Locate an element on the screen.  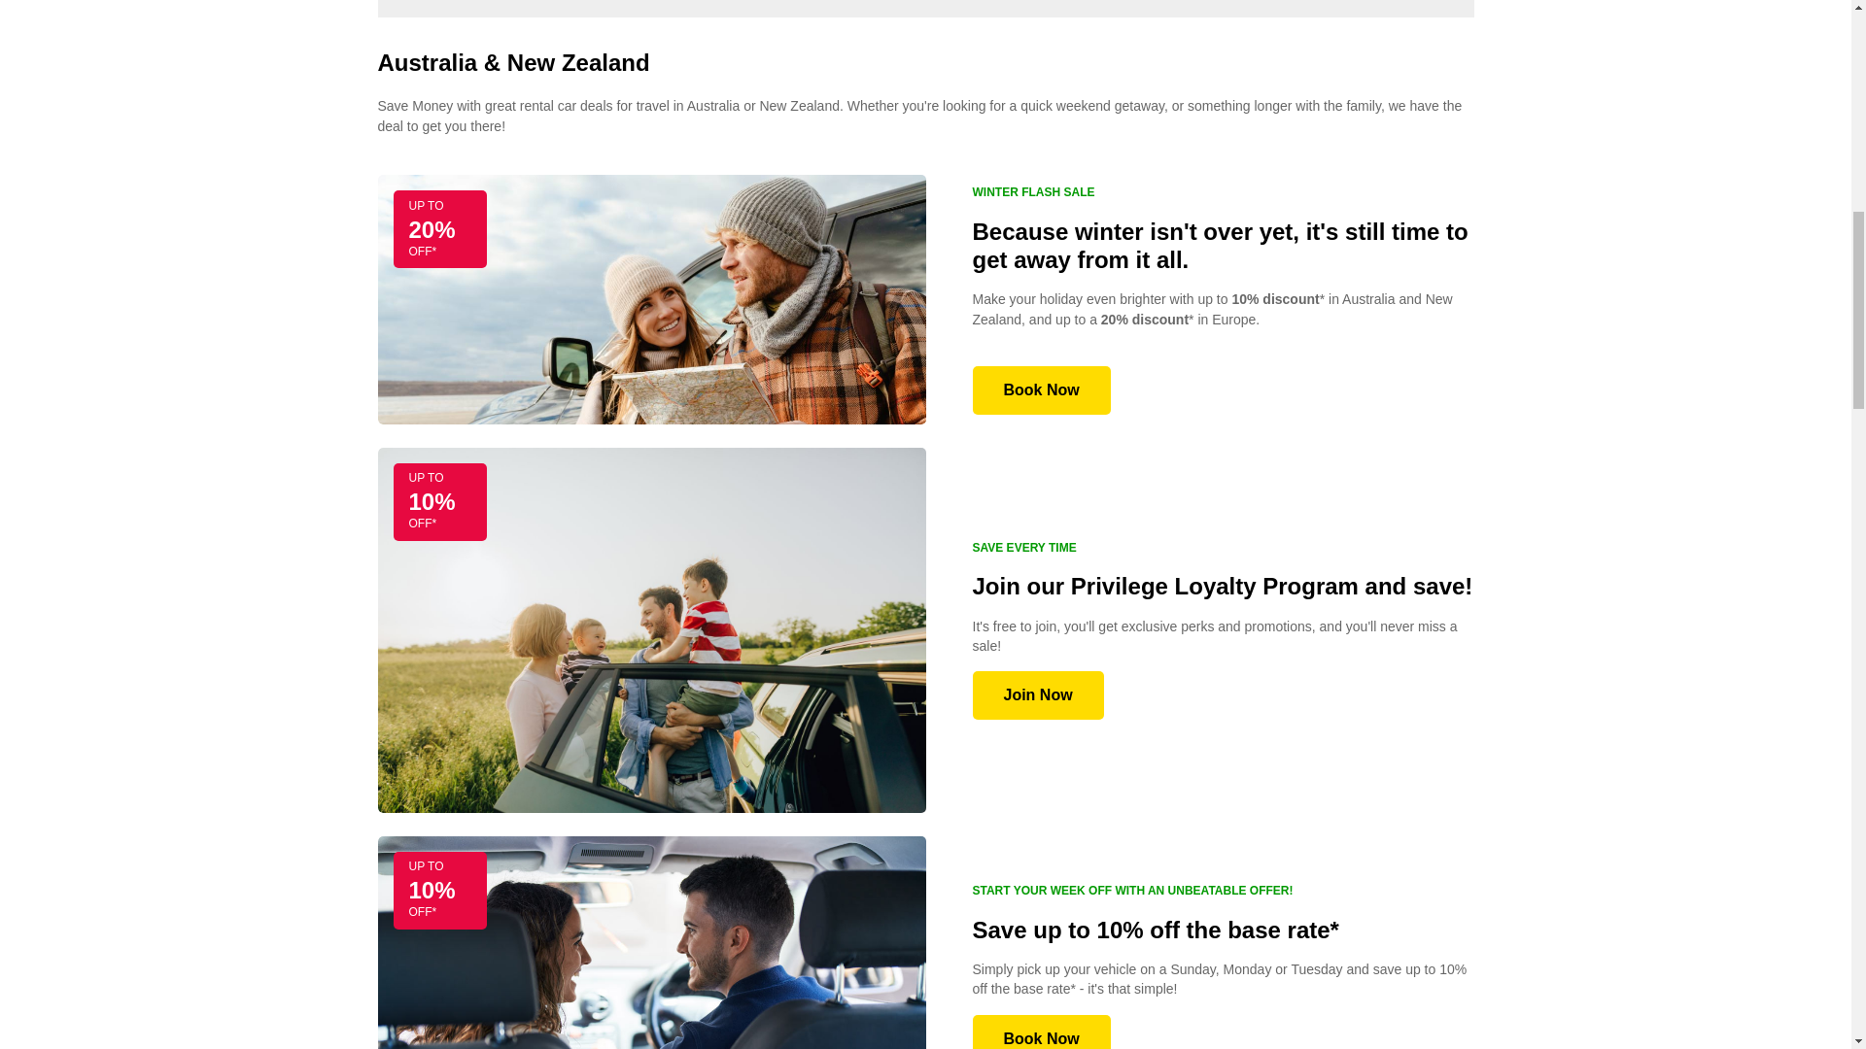
Book Now is located at coordinates (1041, 1032).